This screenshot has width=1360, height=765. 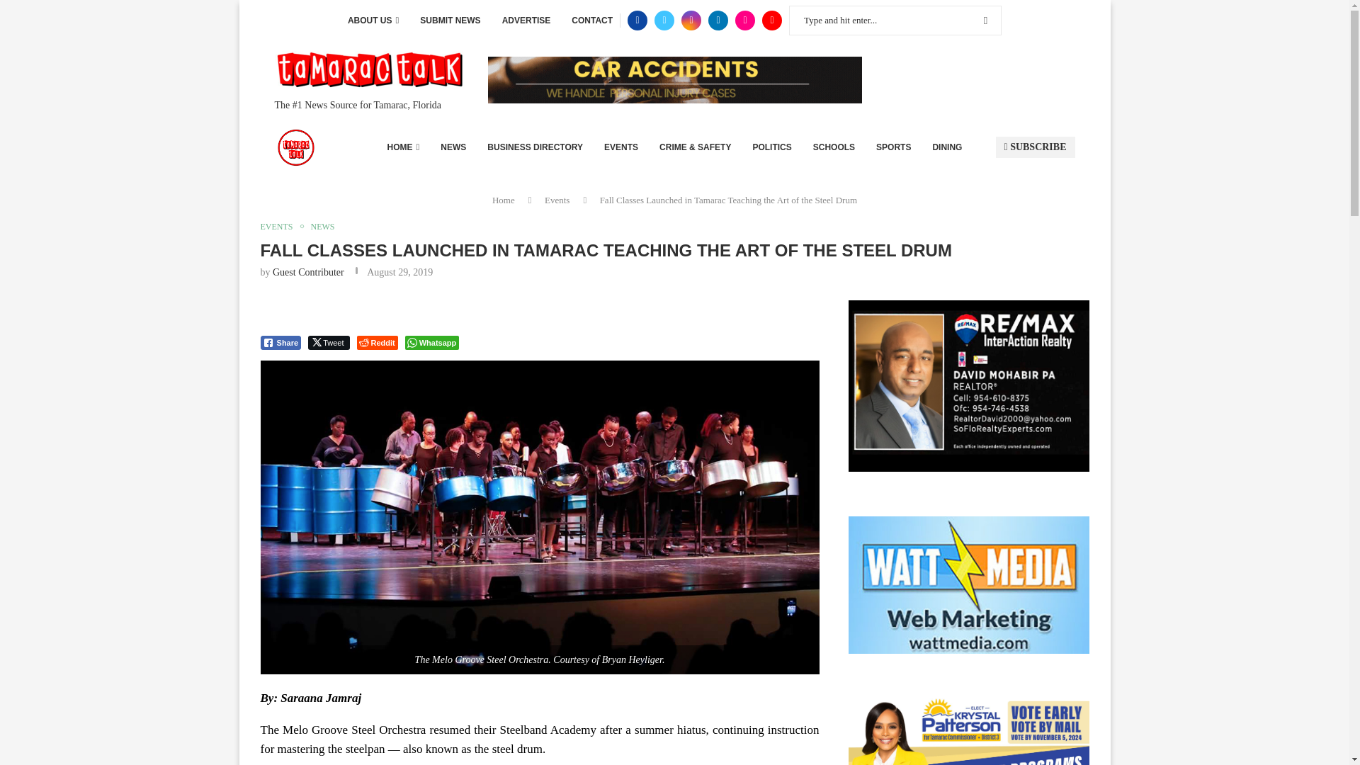 I want to click on BUSINESS DIRECTORY, so click(x=535, y=147).